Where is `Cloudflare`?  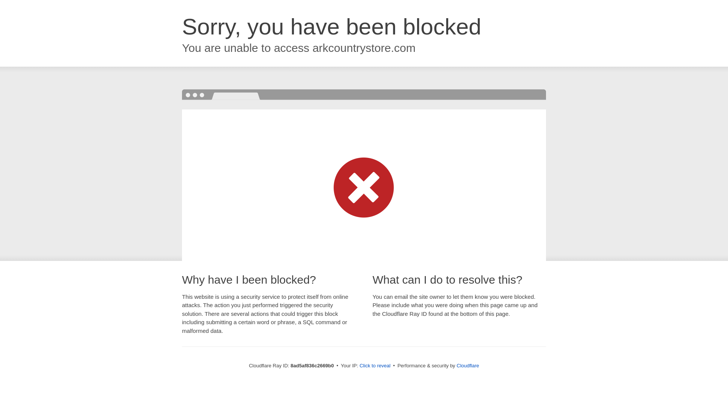 Cloudflare is located at coordinates (468, 365).